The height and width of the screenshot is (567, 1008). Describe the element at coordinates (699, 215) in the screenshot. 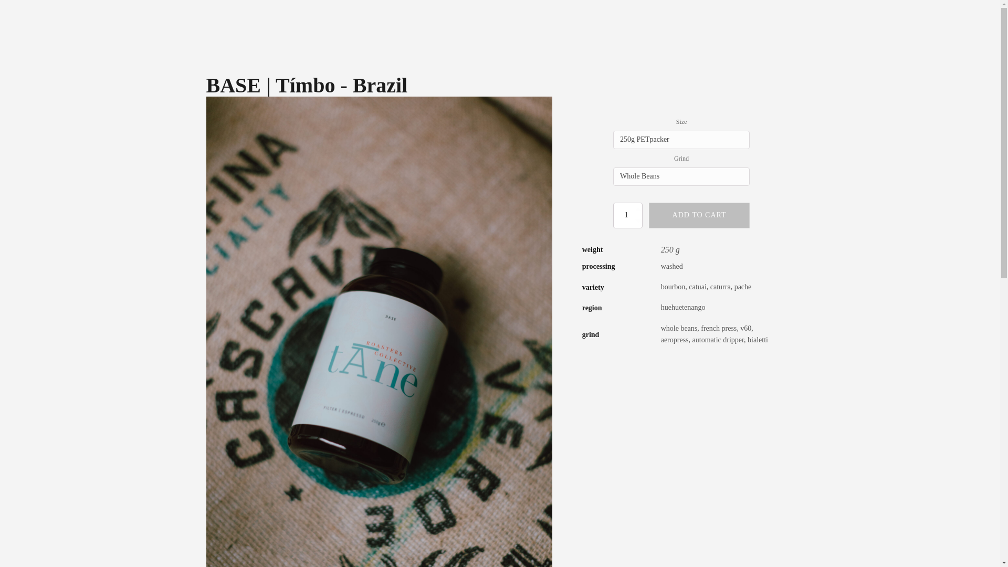

I see `ADD TO CART` at that location.